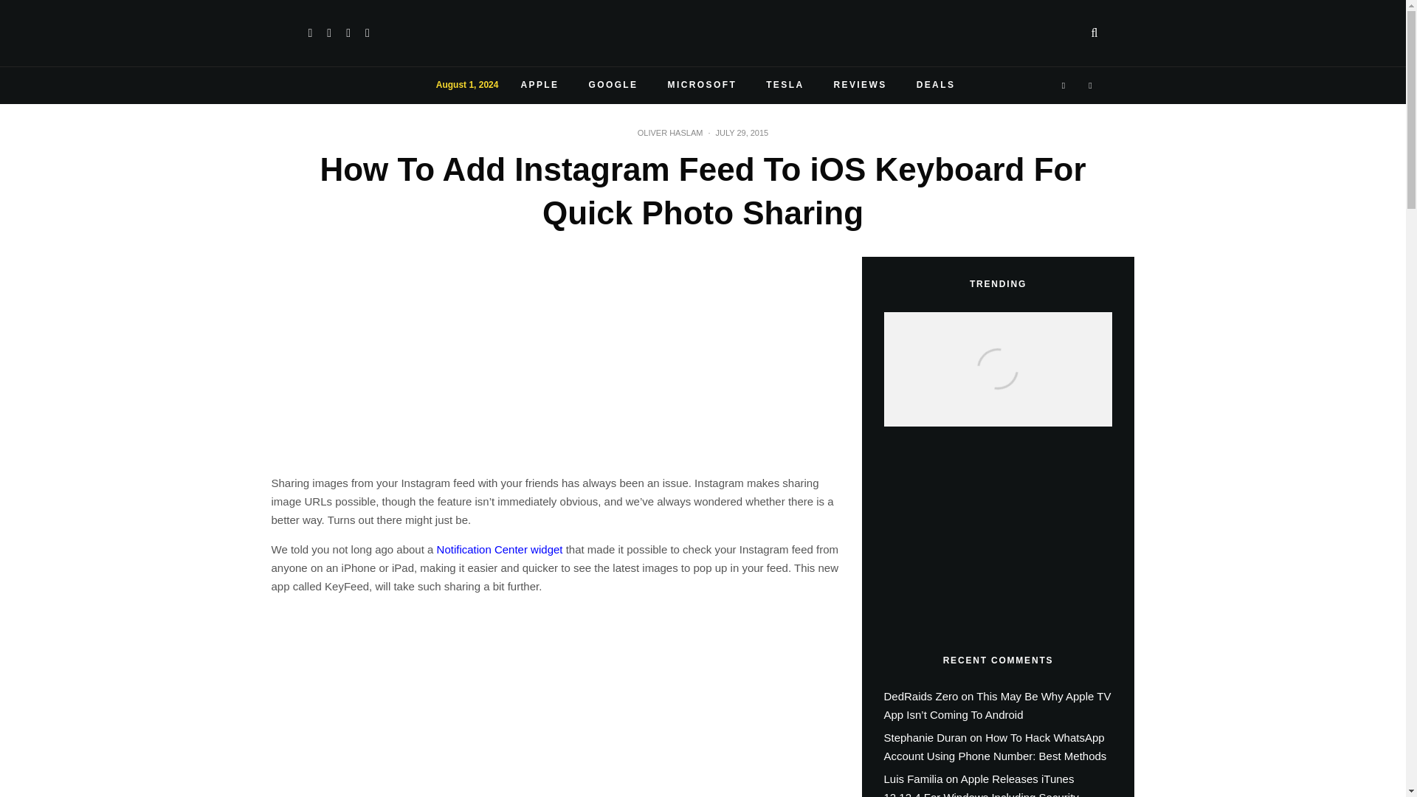 The width and height of the screenshot is (1417, 797). Describe the element at coordinates (613, 86) in the screenshot. I see `GOOGLE` at that location.